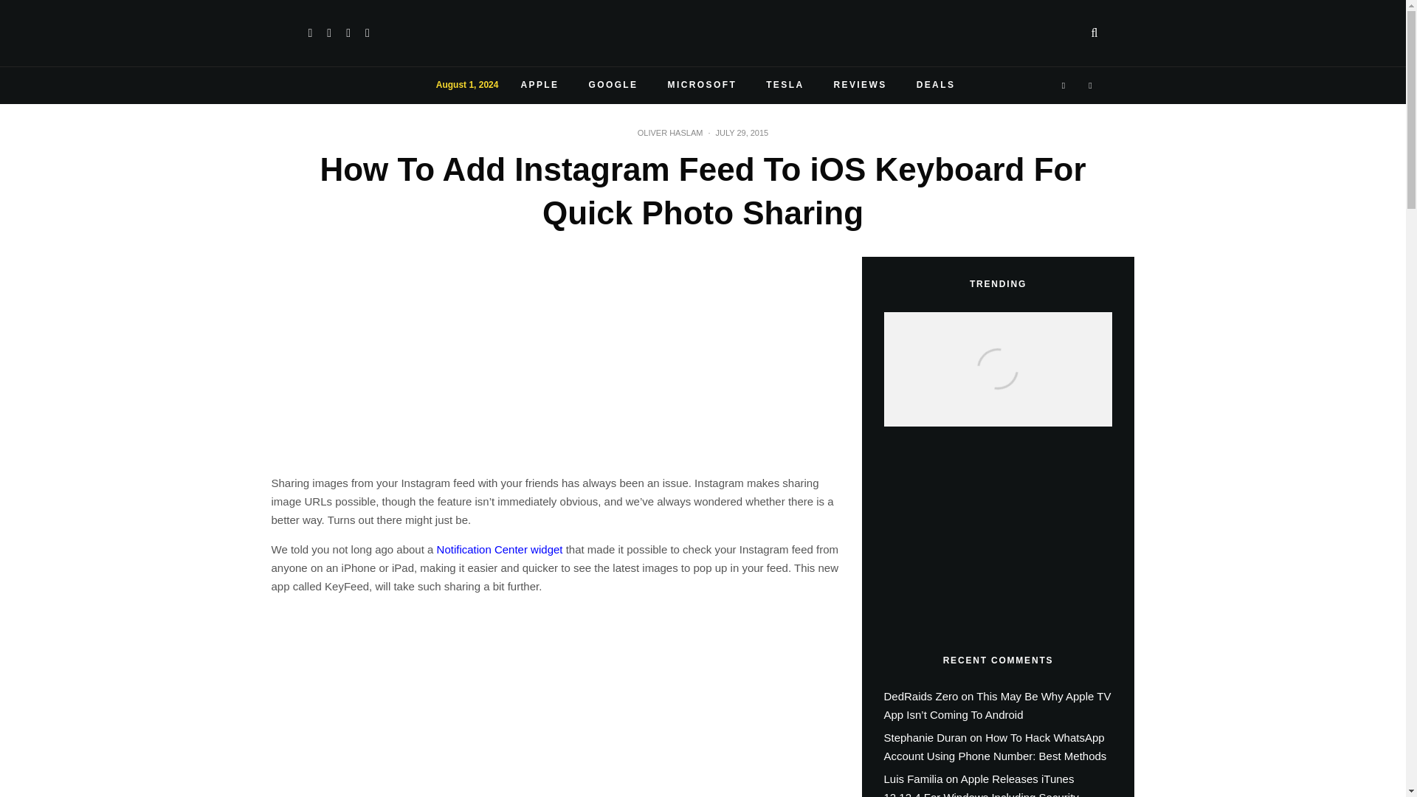 The width and height of the screenshot is (1417, 797). Describe the element at coordinates (613, 86) in the screenshot. I see `GOOGLE` at that location.